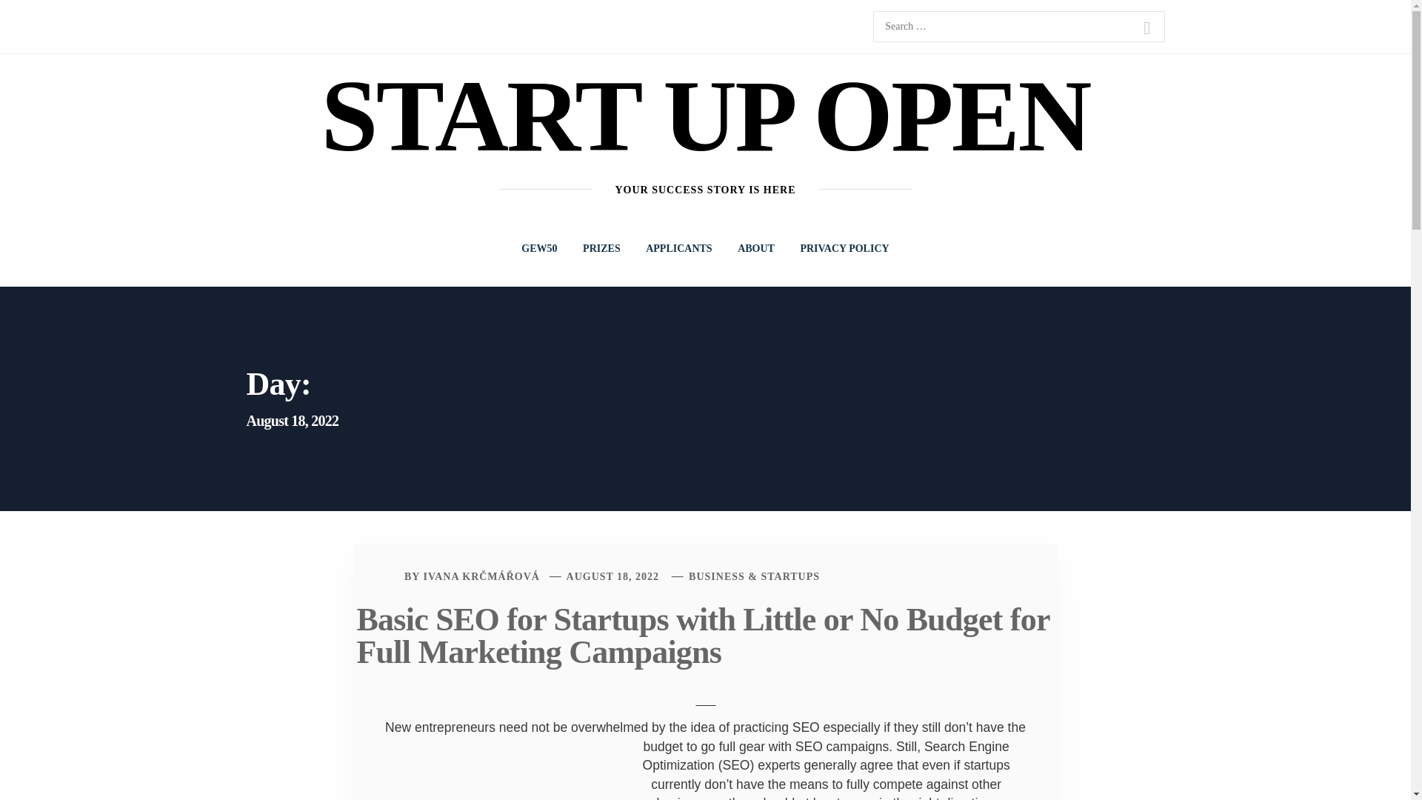 Image resolution: width=1422 pixels, height=800 pixels. What do you see at coordinates (756, 249) in the screenshot?
I see `ABOUT` at bounding box center [756, 249].